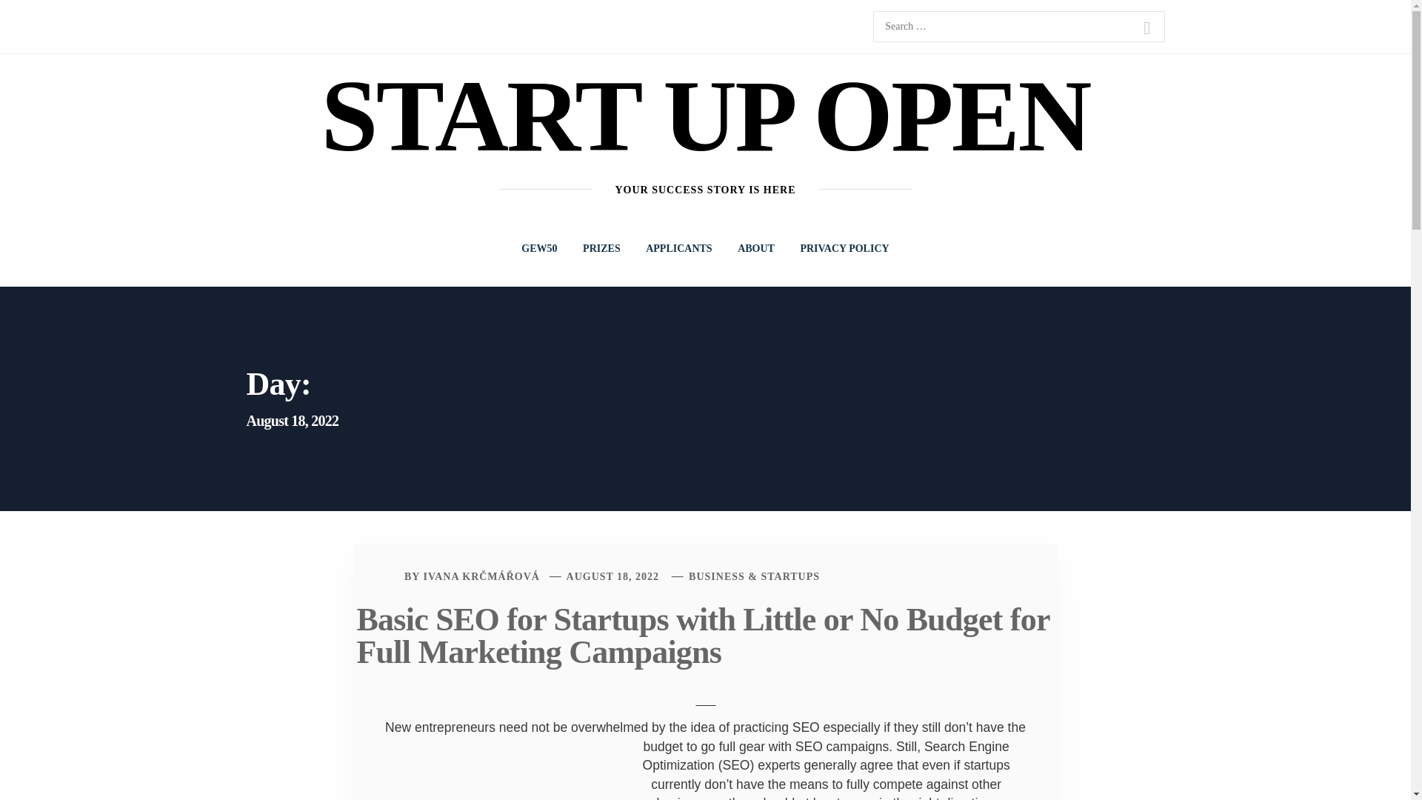 Image resolution: width=1422 pixels, height=800 pixels. What do you see at coordinates (756, 249) in the screenshot?
I see `ABOUT` at bounding box center [756, 249].